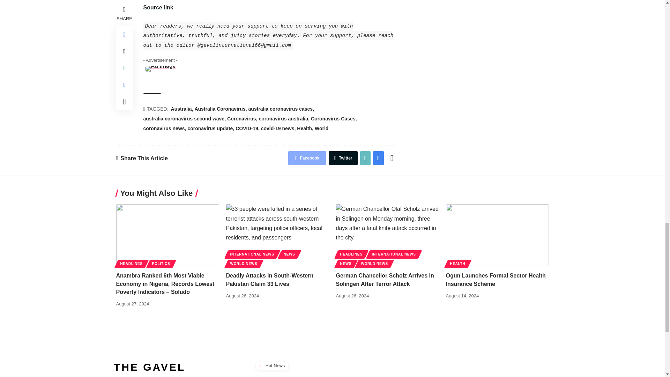 The height and width of the screenshot is (377, 670). What do you see at coordinates (284, 119) in the screenshot?
I see `coronavirus australia` at bounding box center [284, 119].